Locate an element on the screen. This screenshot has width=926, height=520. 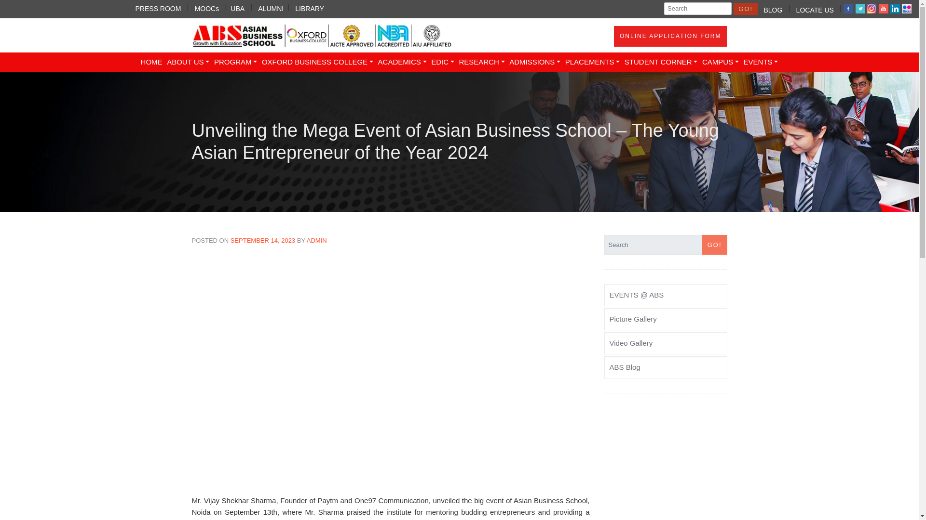
LOCATE US is located at coordinates (815, 9).